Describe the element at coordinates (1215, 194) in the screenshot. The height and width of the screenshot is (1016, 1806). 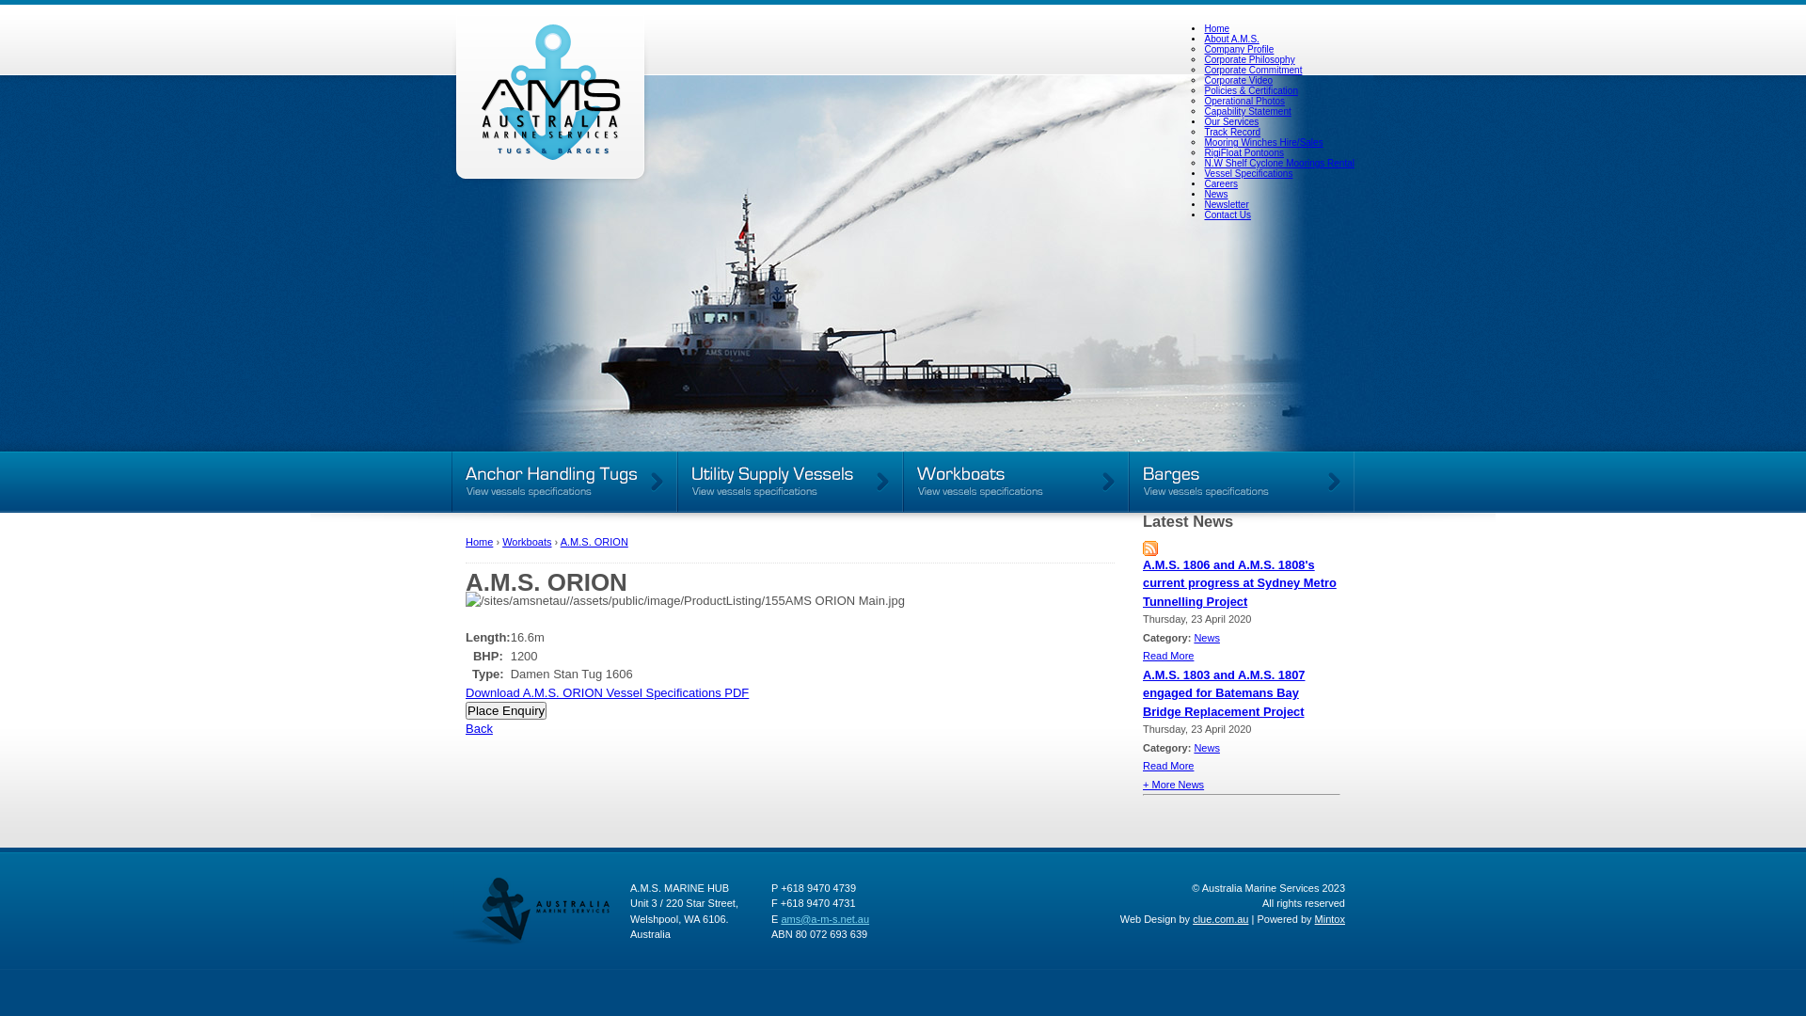
I see `News` at that location.